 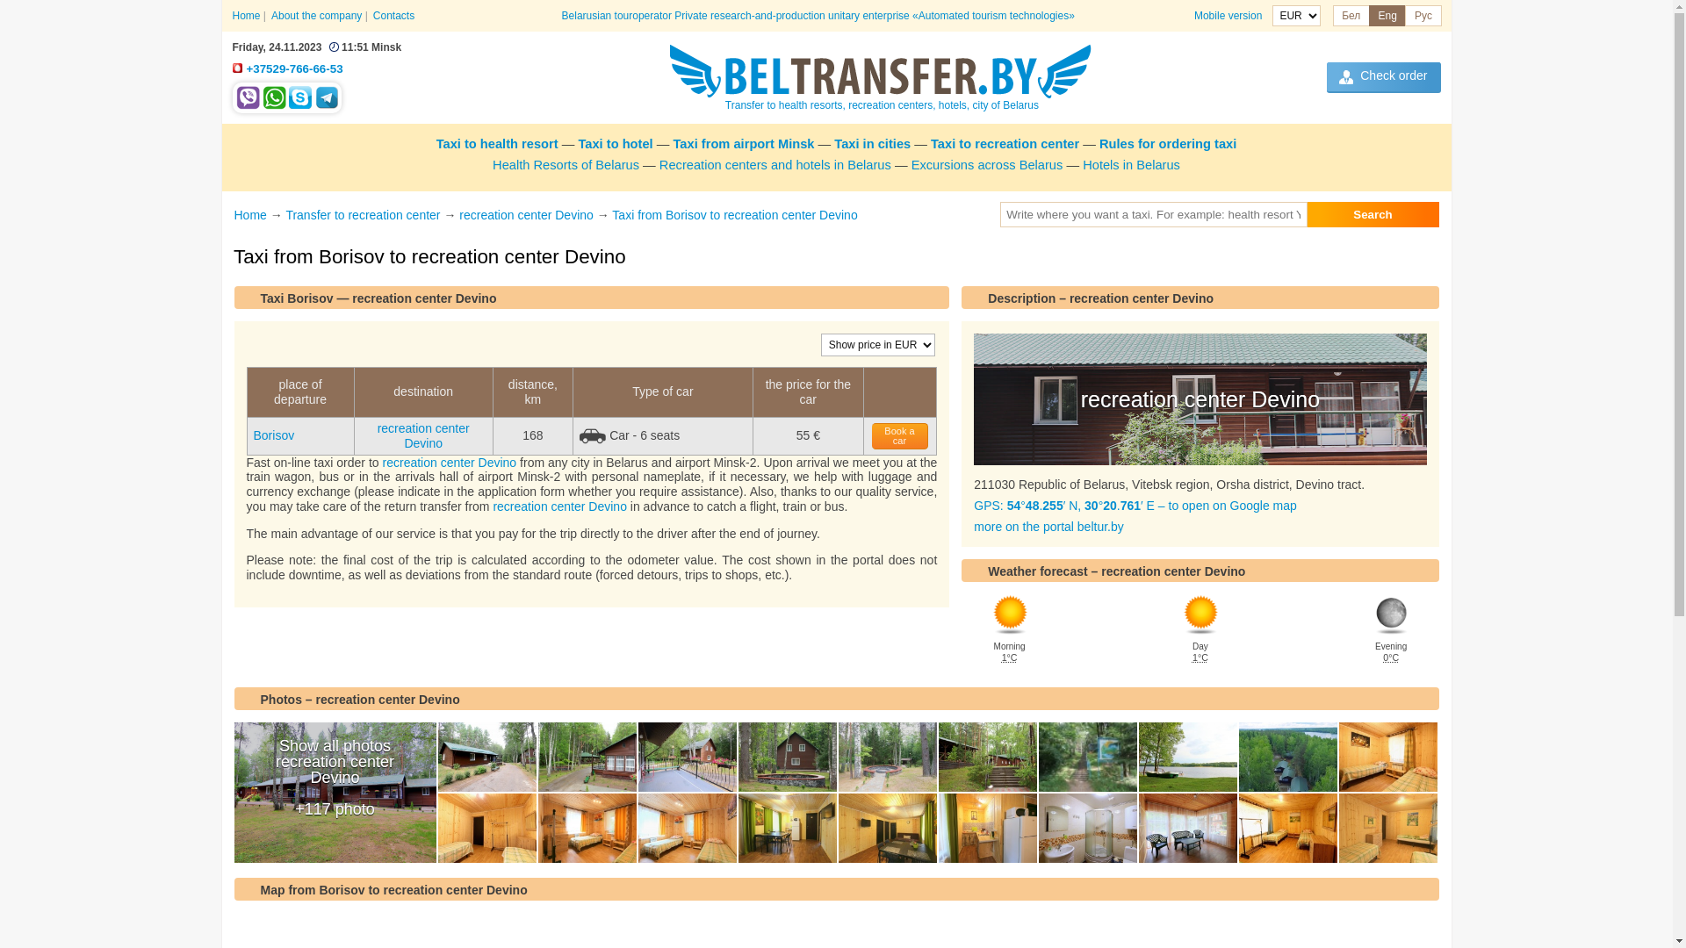 I want to click on Book a car, so click(x=901, y=436).